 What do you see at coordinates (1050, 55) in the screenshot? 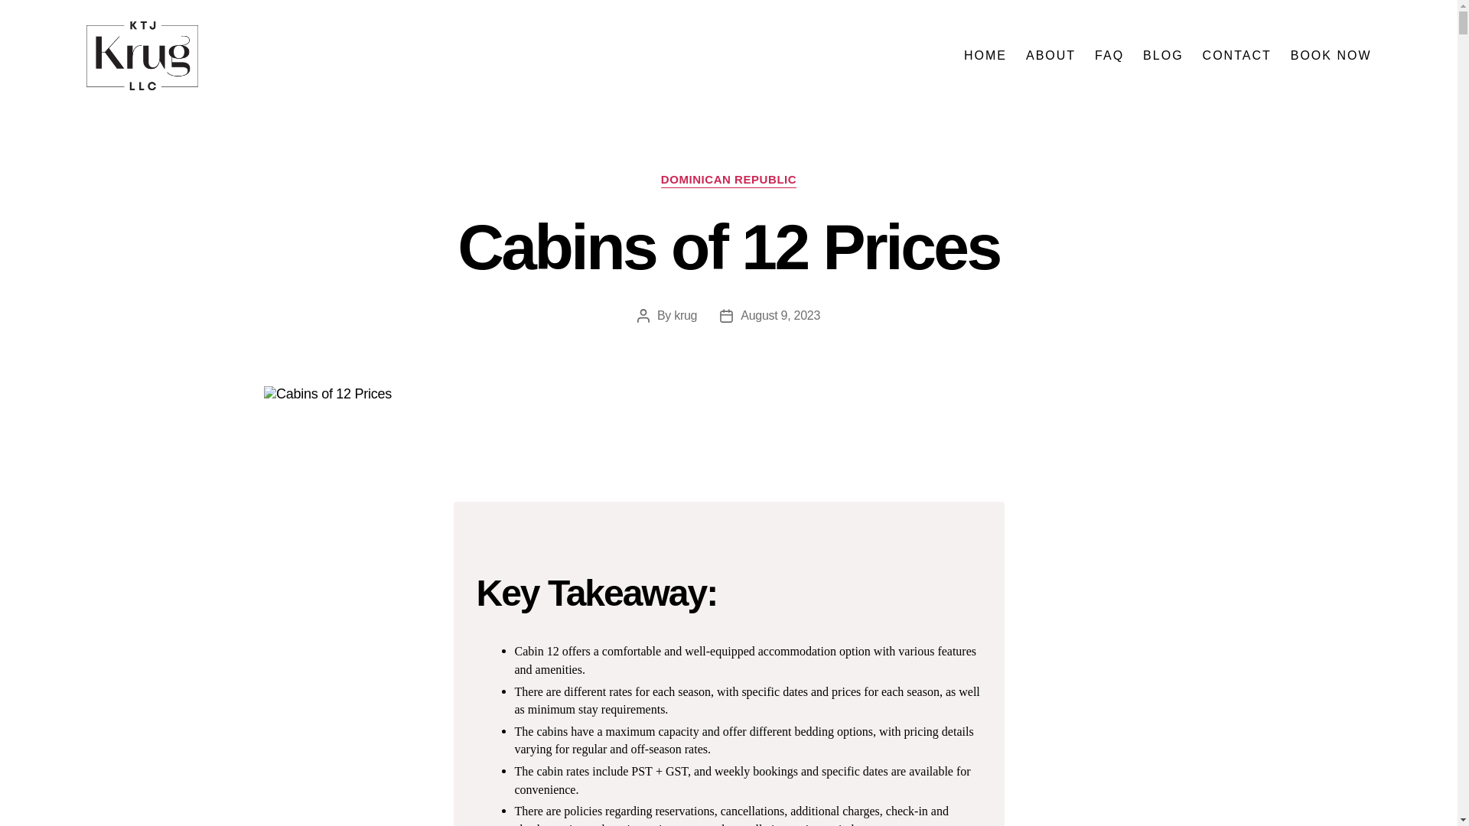
I see `ABOUT` at bounding box center [1050, 55].